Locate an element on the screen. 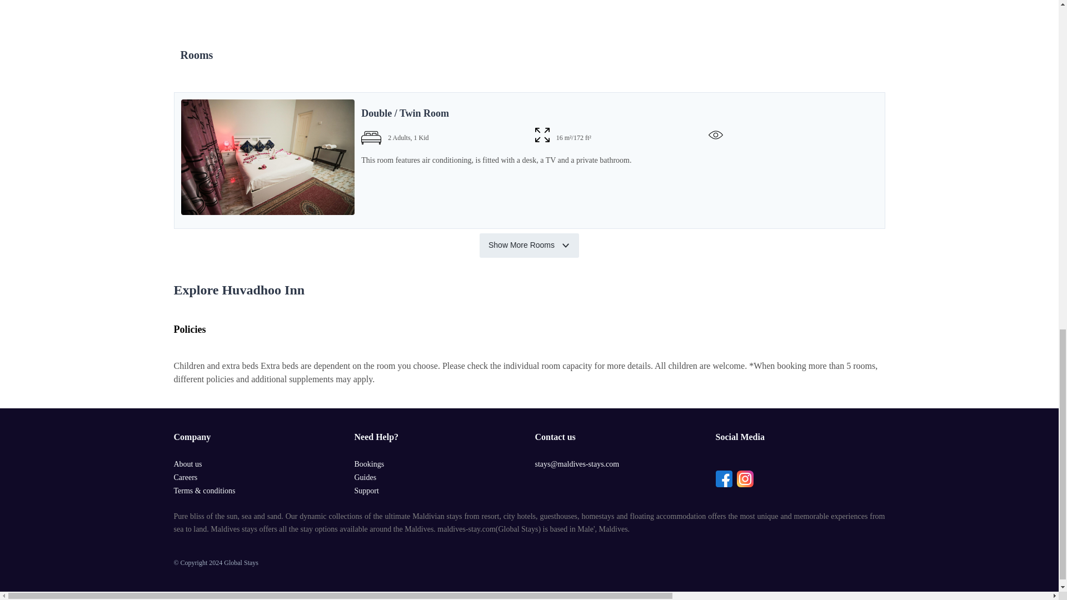  Bookings is located at coordinates (369, 464).